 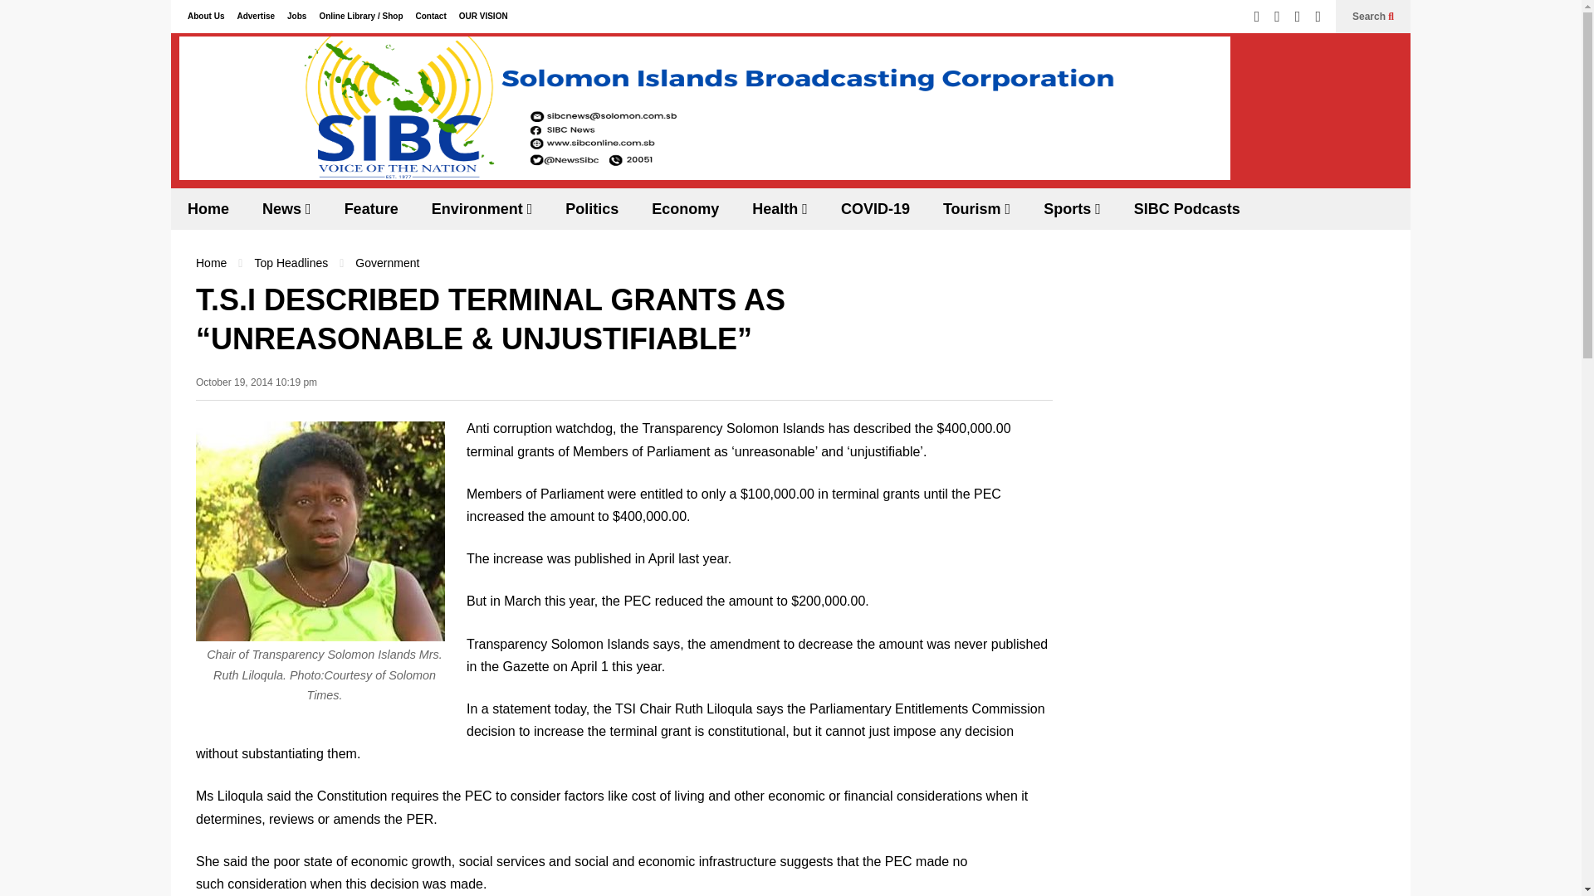 I want to click on Contact, so click(x=430, y=16).